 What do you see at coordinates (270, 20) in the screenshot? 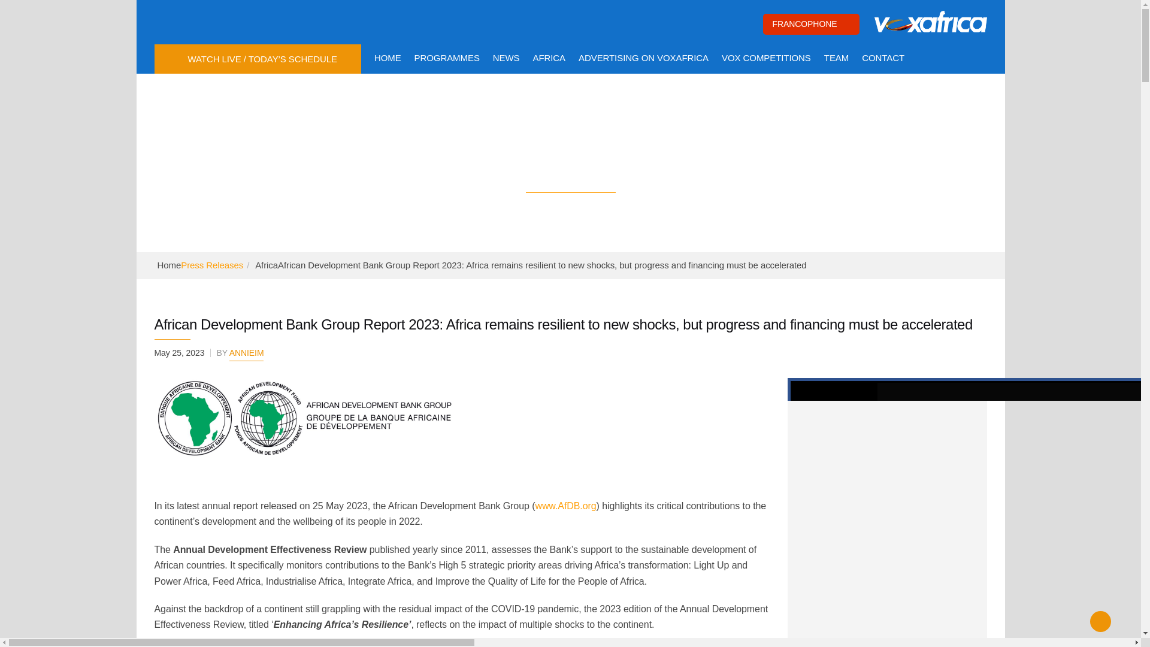
I see `Linked In` at bounding box center [270, 20].